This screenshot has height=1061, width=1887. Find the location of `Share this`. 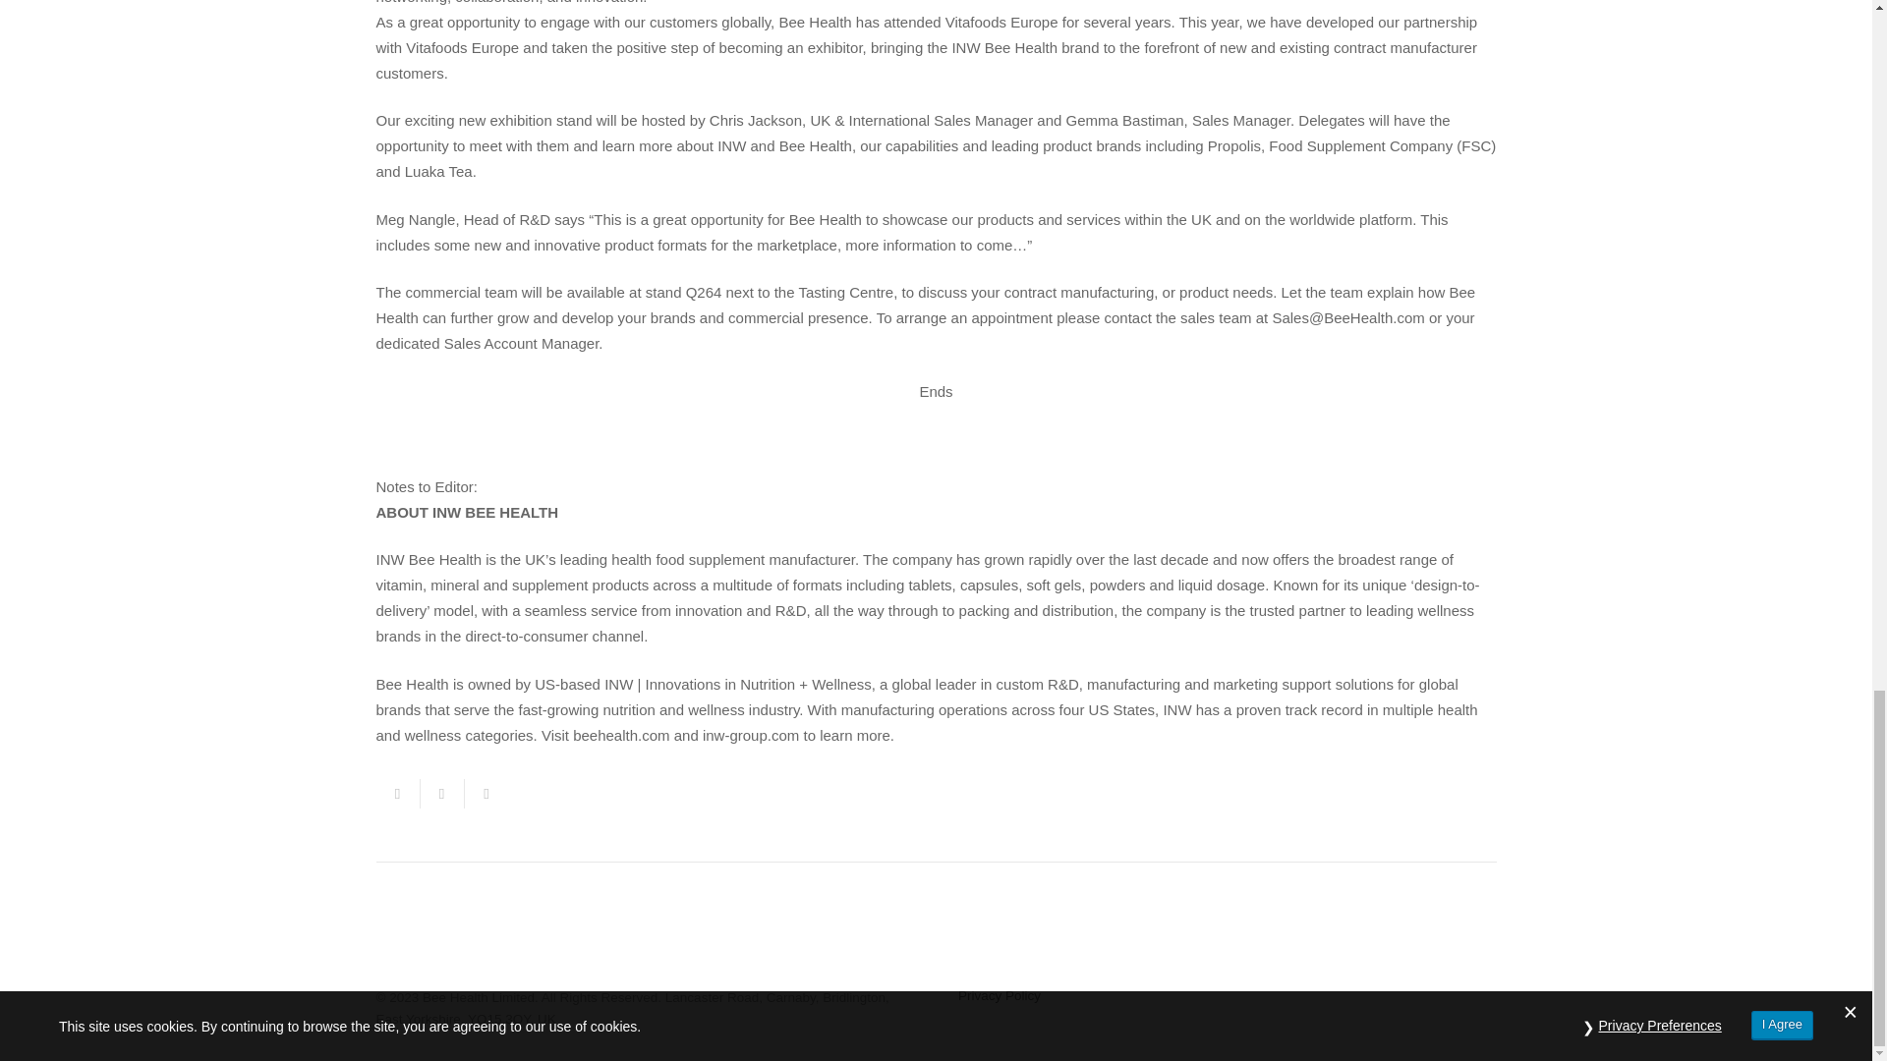

Share this is located at coordinates (397, 793).